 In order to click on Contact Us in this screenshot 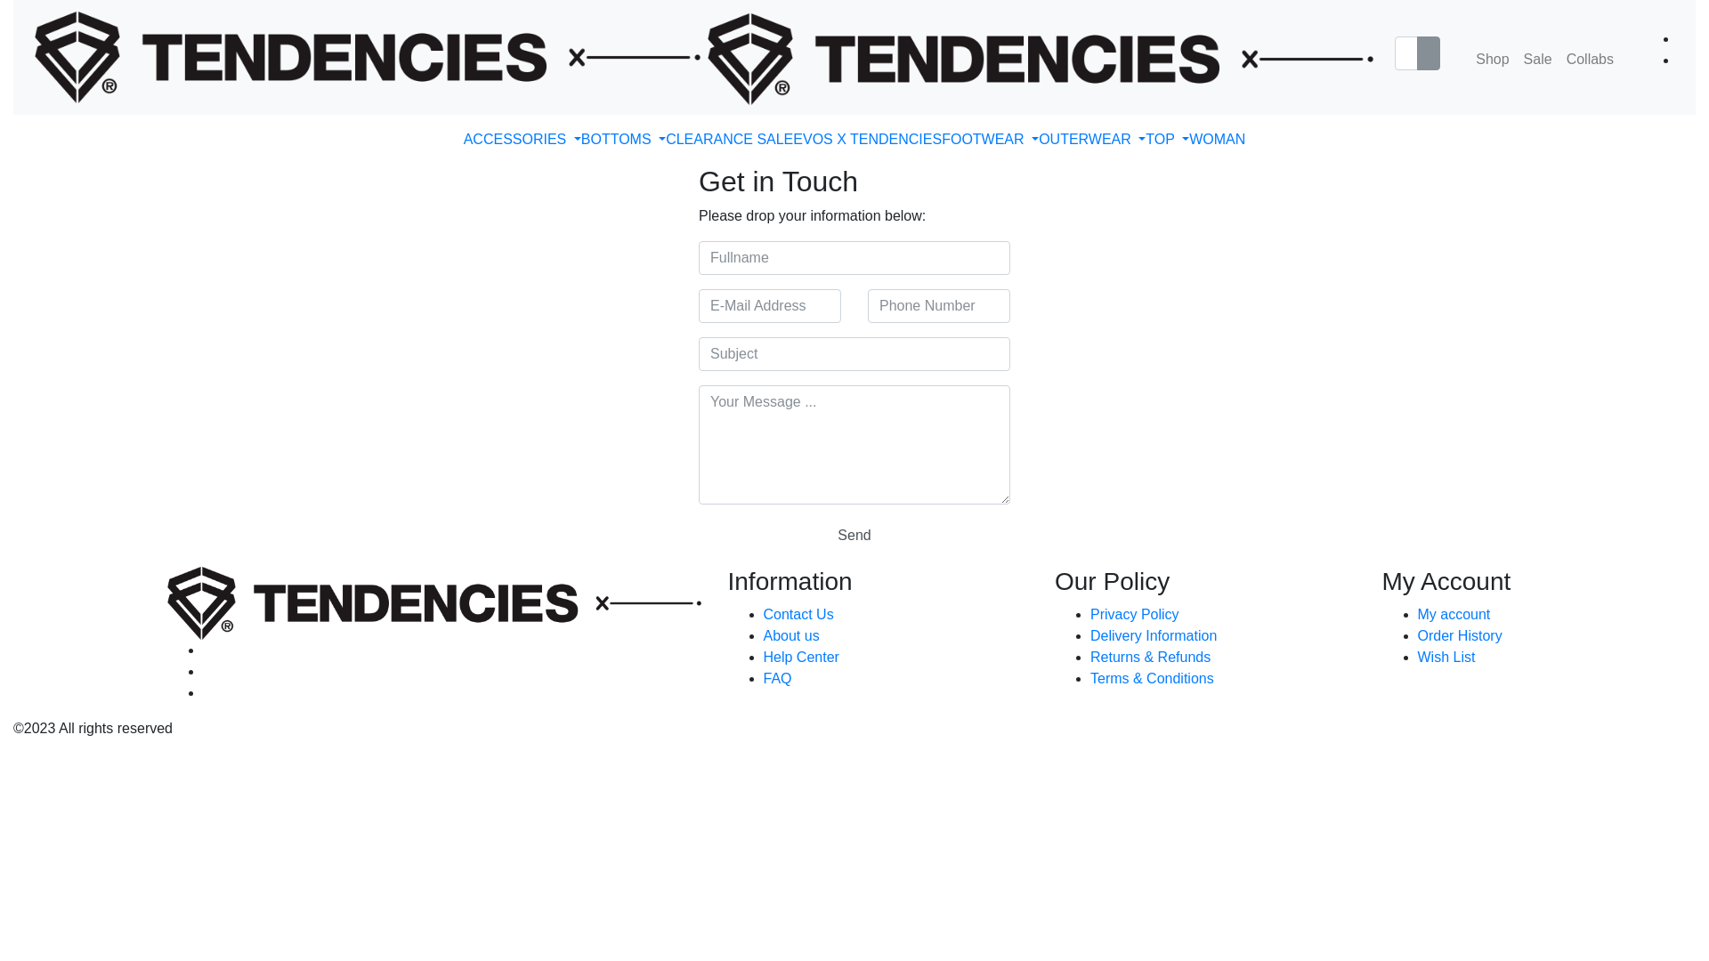, I will do `click(799, 614)`.